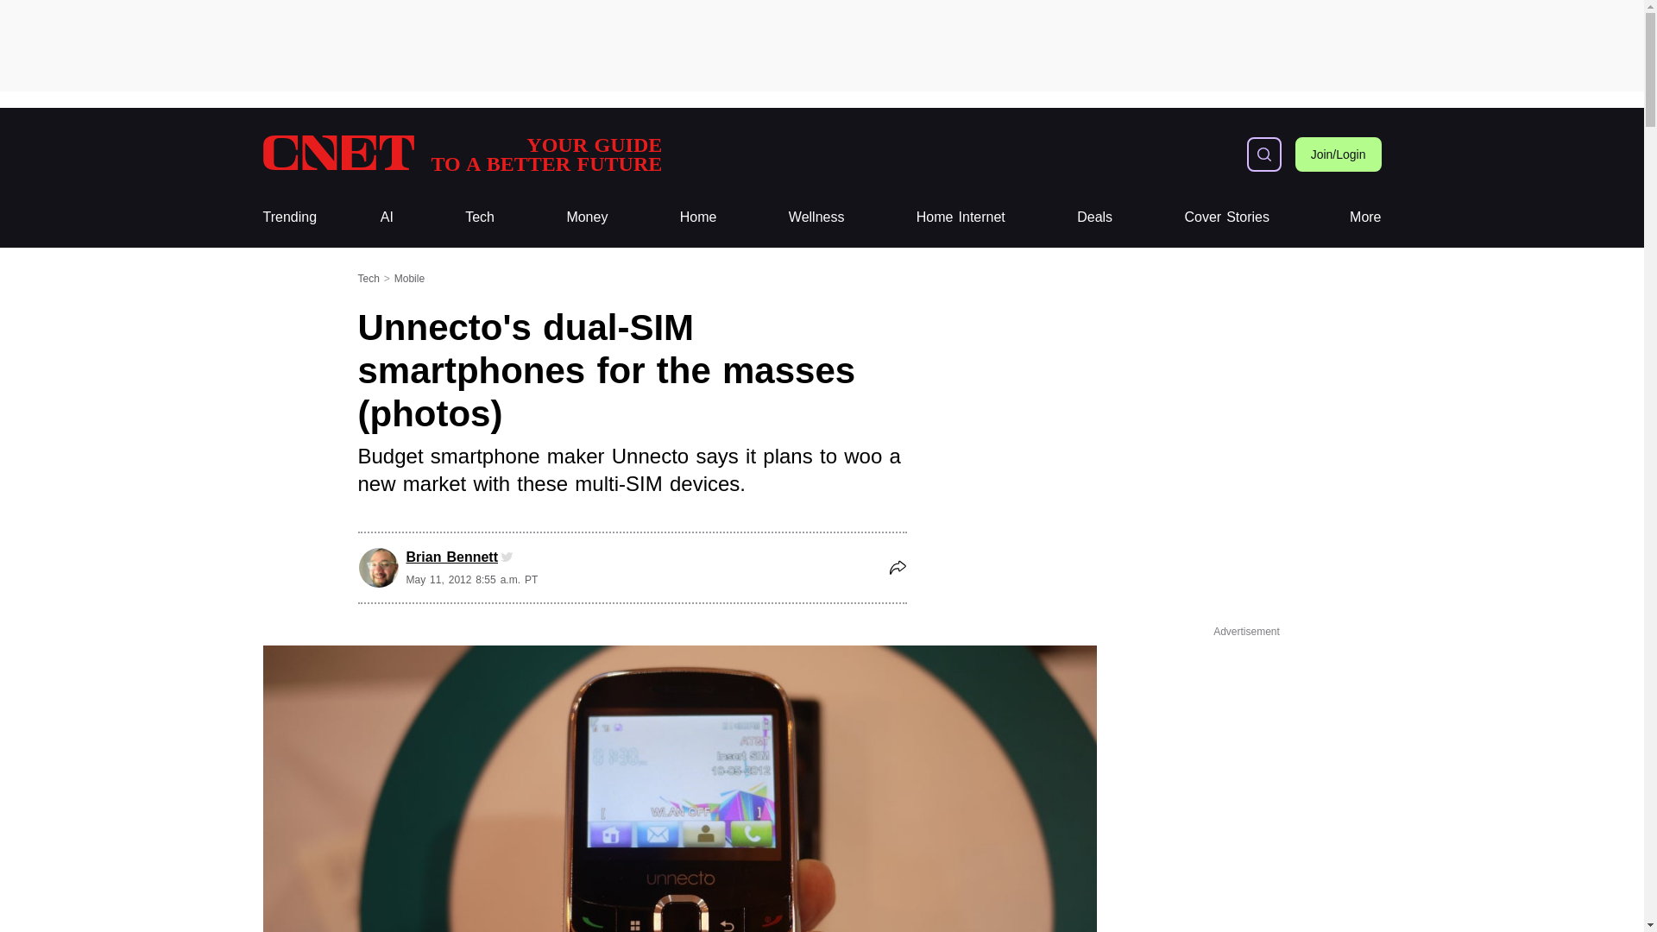 The image size is (1657, 932). Describe the element at coordinates (961, 217) in the screenshot. I see `Home` at that location.